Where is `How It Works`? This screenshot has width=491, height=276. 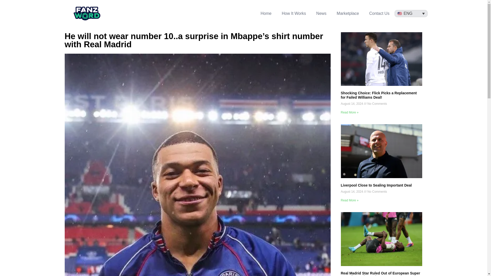 How It Works is located at coordinates (294, 13).